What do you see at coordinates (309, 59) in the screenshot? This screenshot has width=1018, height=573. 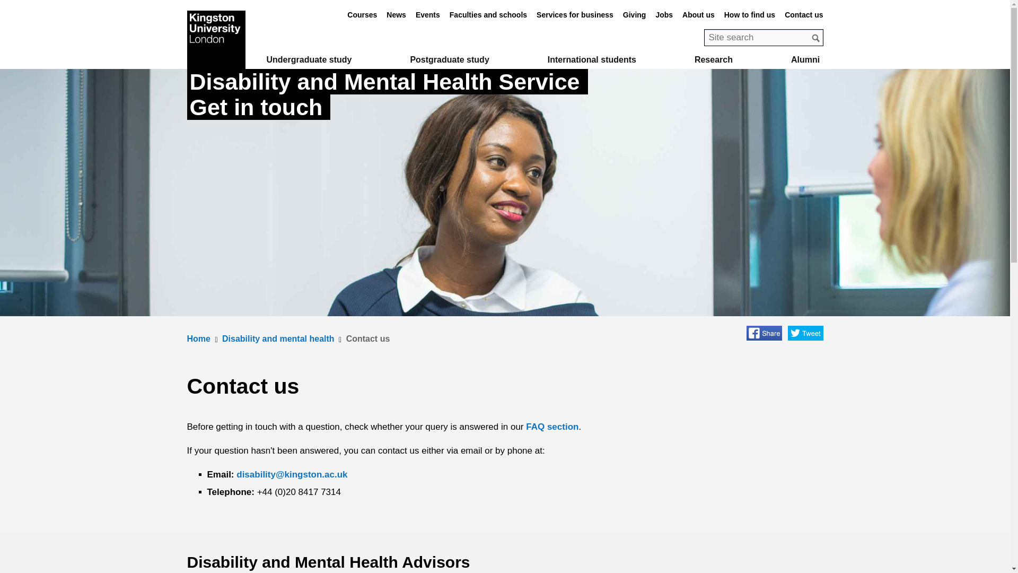 I see `Undergraduate study at Kingston University` at bounding box center [309, 59].